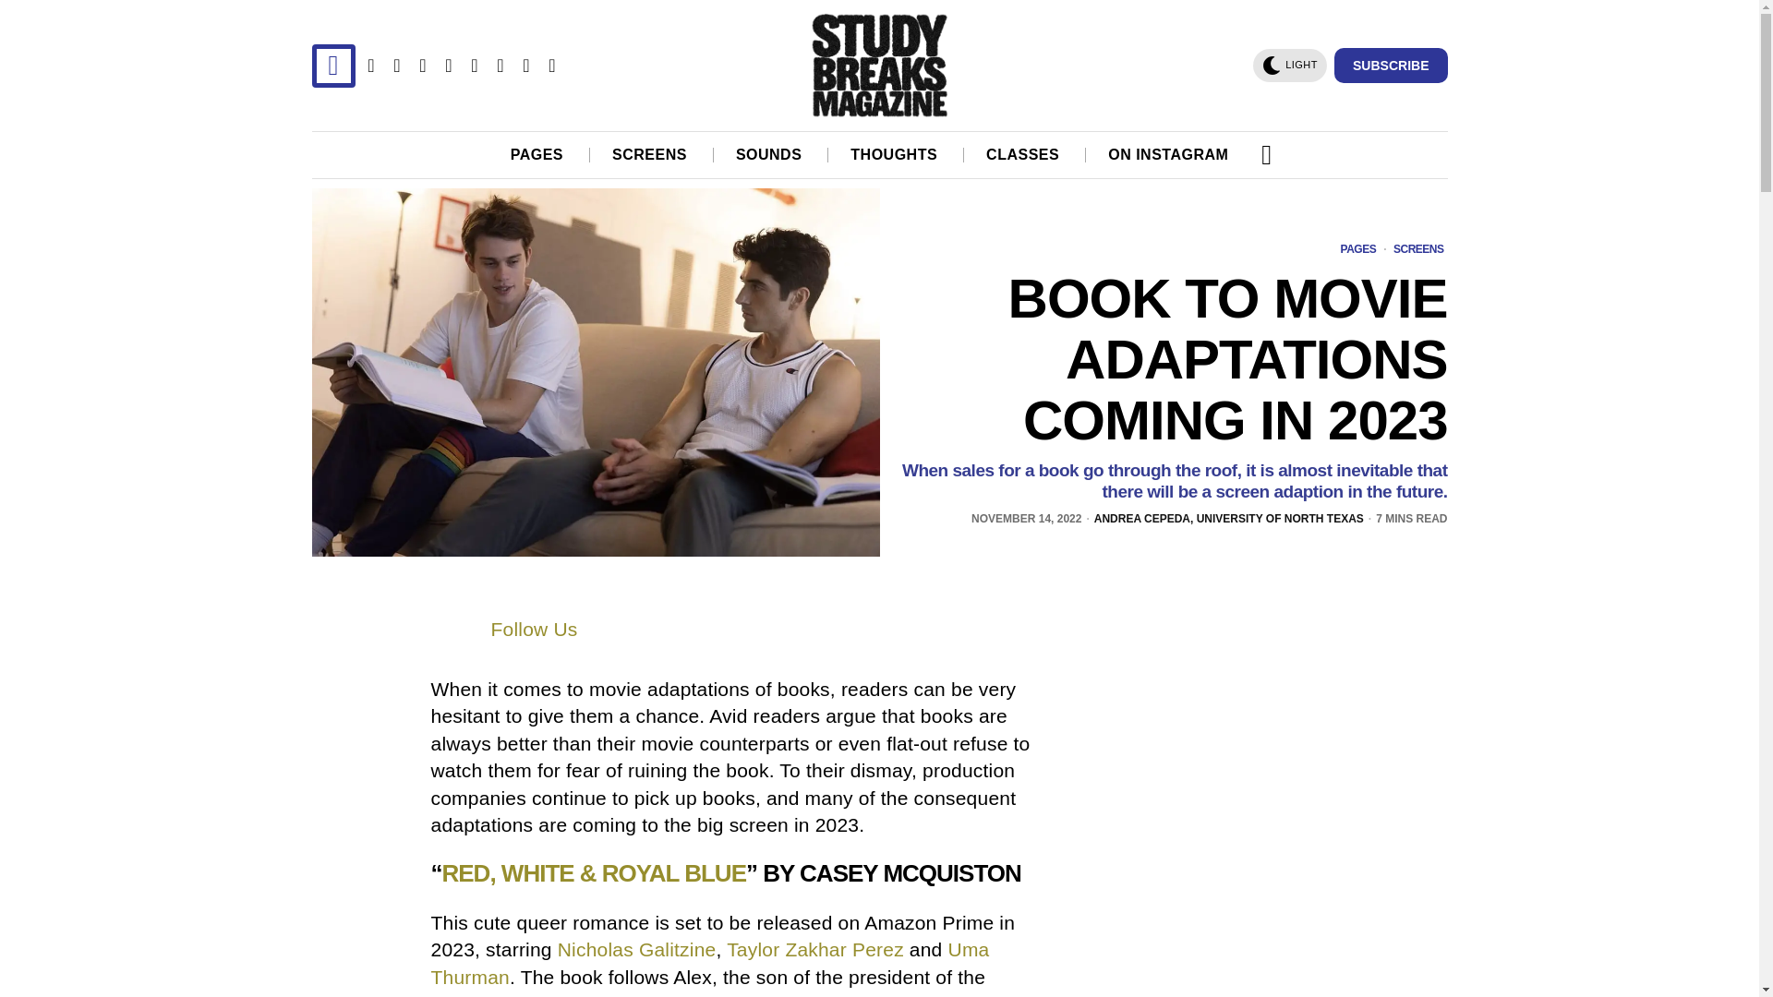  Describe the element at coordinates (537, 154) in the screenshot. I see `PAGES` at that location.